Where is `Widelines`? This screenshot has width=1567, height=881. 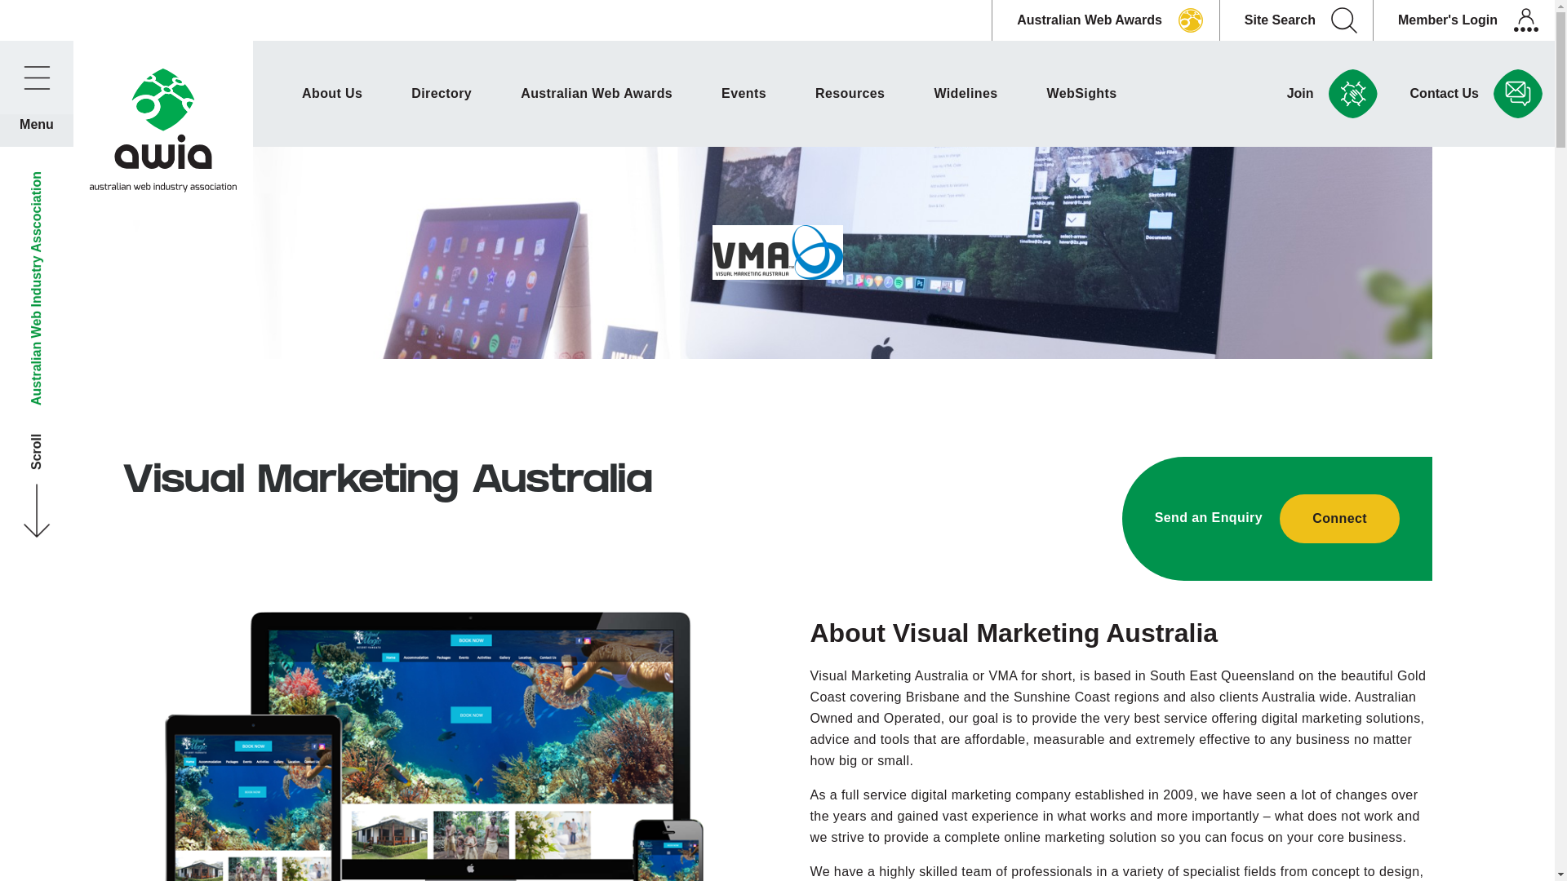
Widelines is located at coordinates (966, 94).